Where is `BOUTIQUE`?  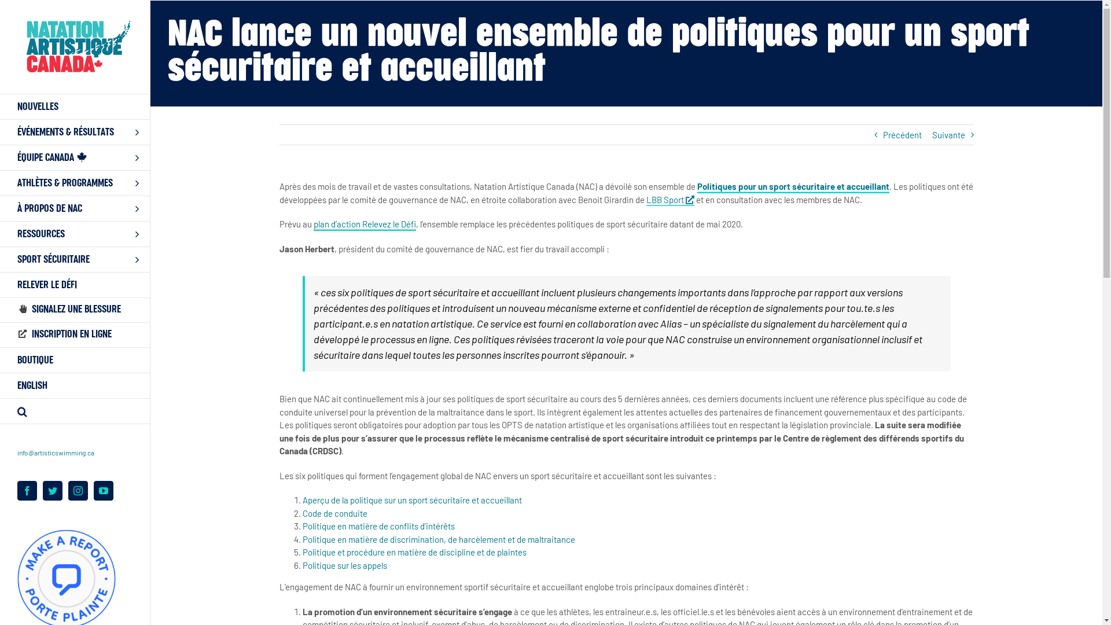
BOUTIQUE is located at coordinates (75, 361).